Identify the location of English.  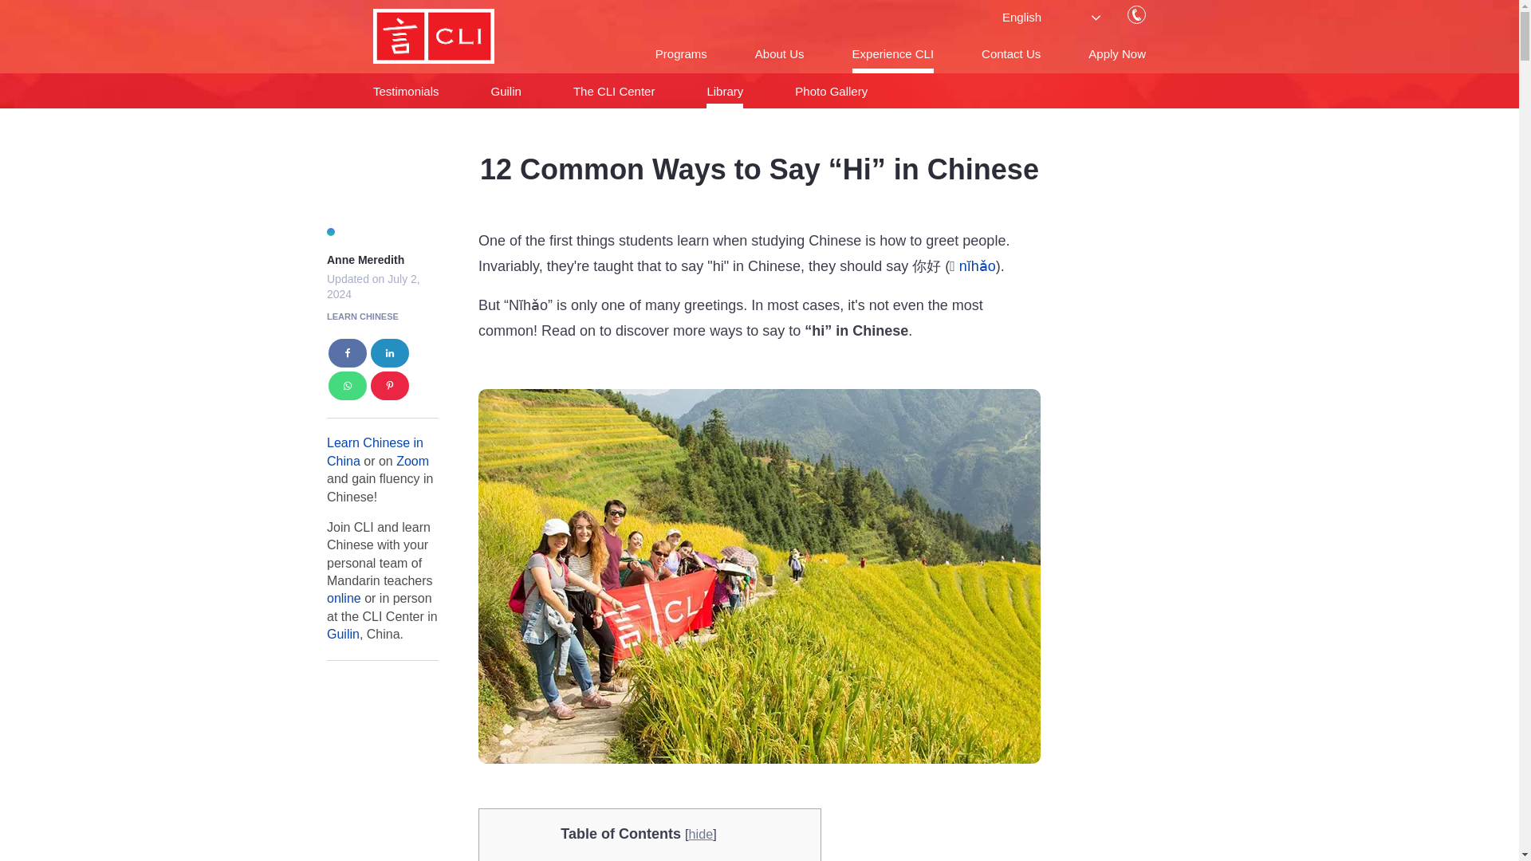
(1065, 17).